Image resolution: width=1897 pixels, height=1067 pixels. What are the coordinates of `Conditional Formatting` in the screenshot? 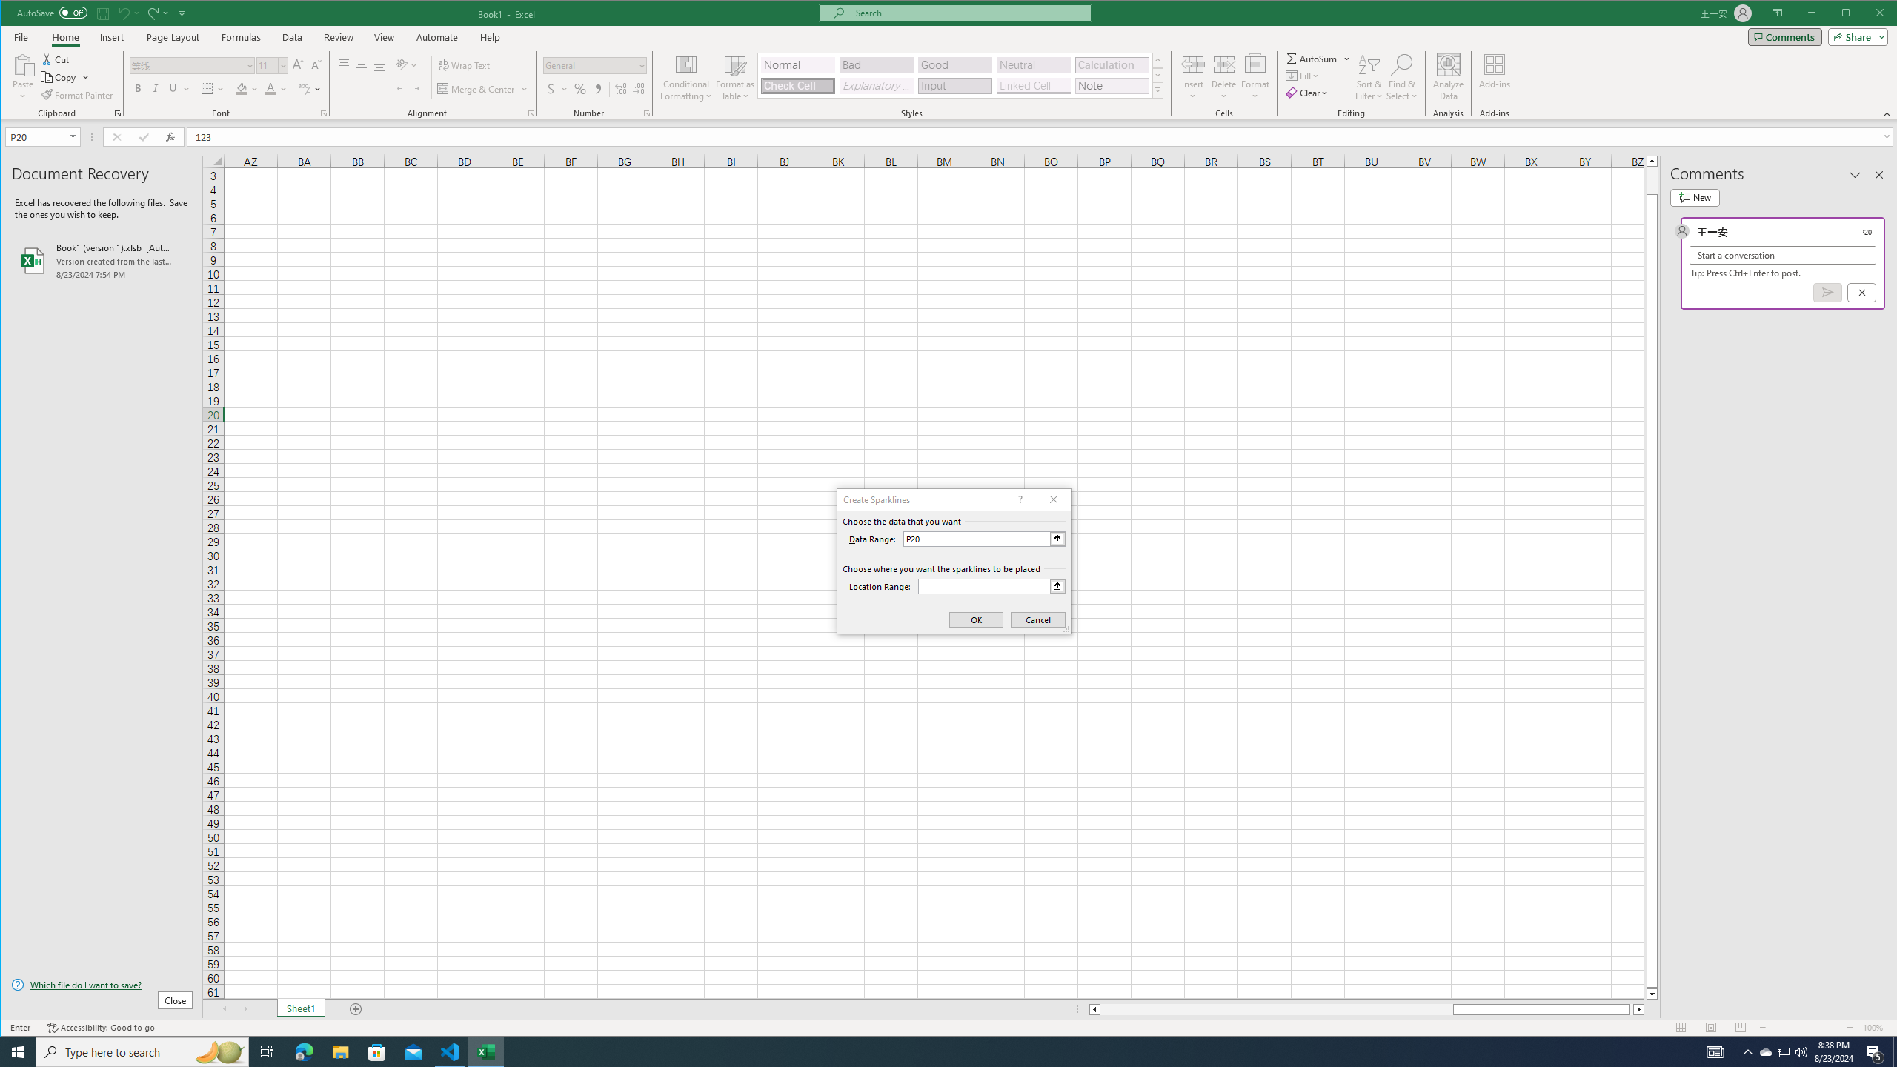 It's located at (686, 77).